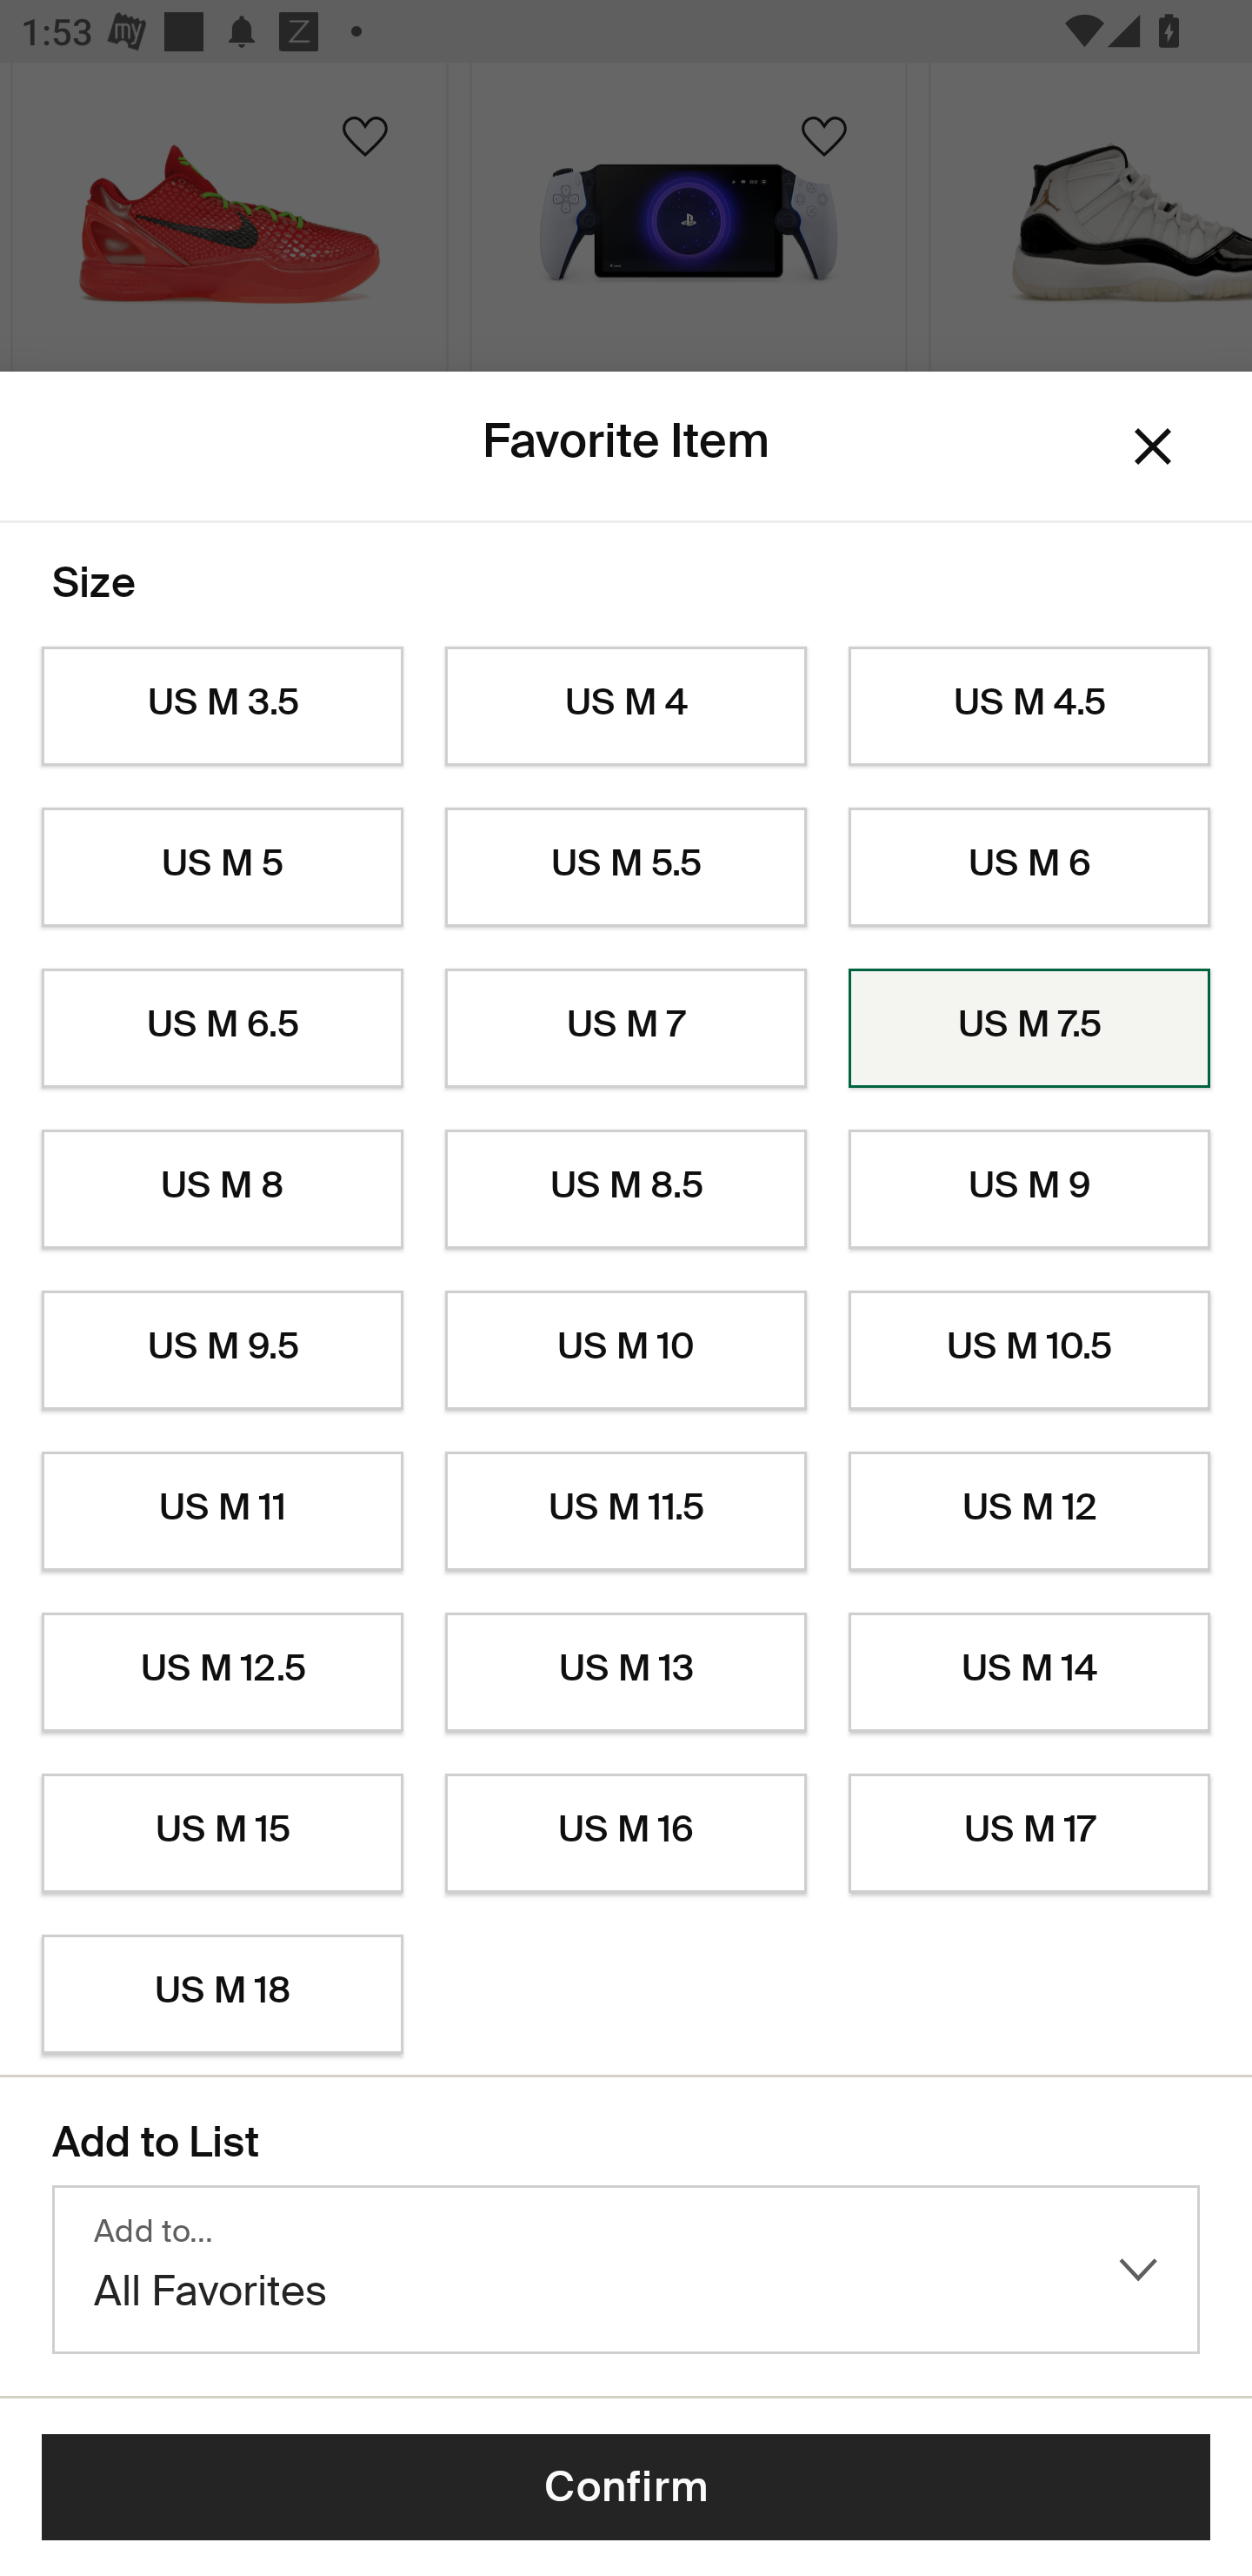 Image resolution: width=1252 pixels, height=2576 pixels. What do you see at coordinates (626, 1511) in the screenshot?
I see `US M 11.5` at bounding box center [626, 1511].